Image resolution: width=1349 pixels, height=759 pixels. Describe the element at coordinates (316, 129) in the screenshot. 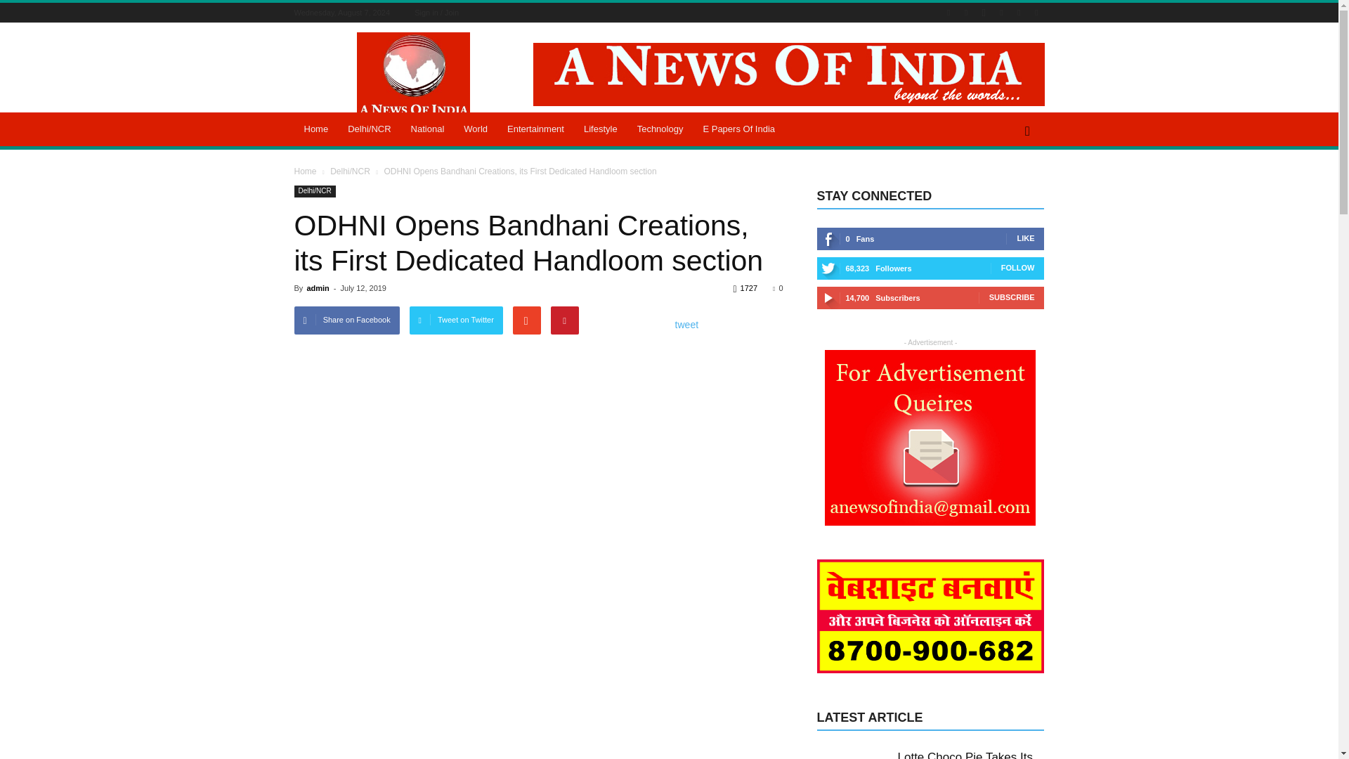

I see `Home` at that location.